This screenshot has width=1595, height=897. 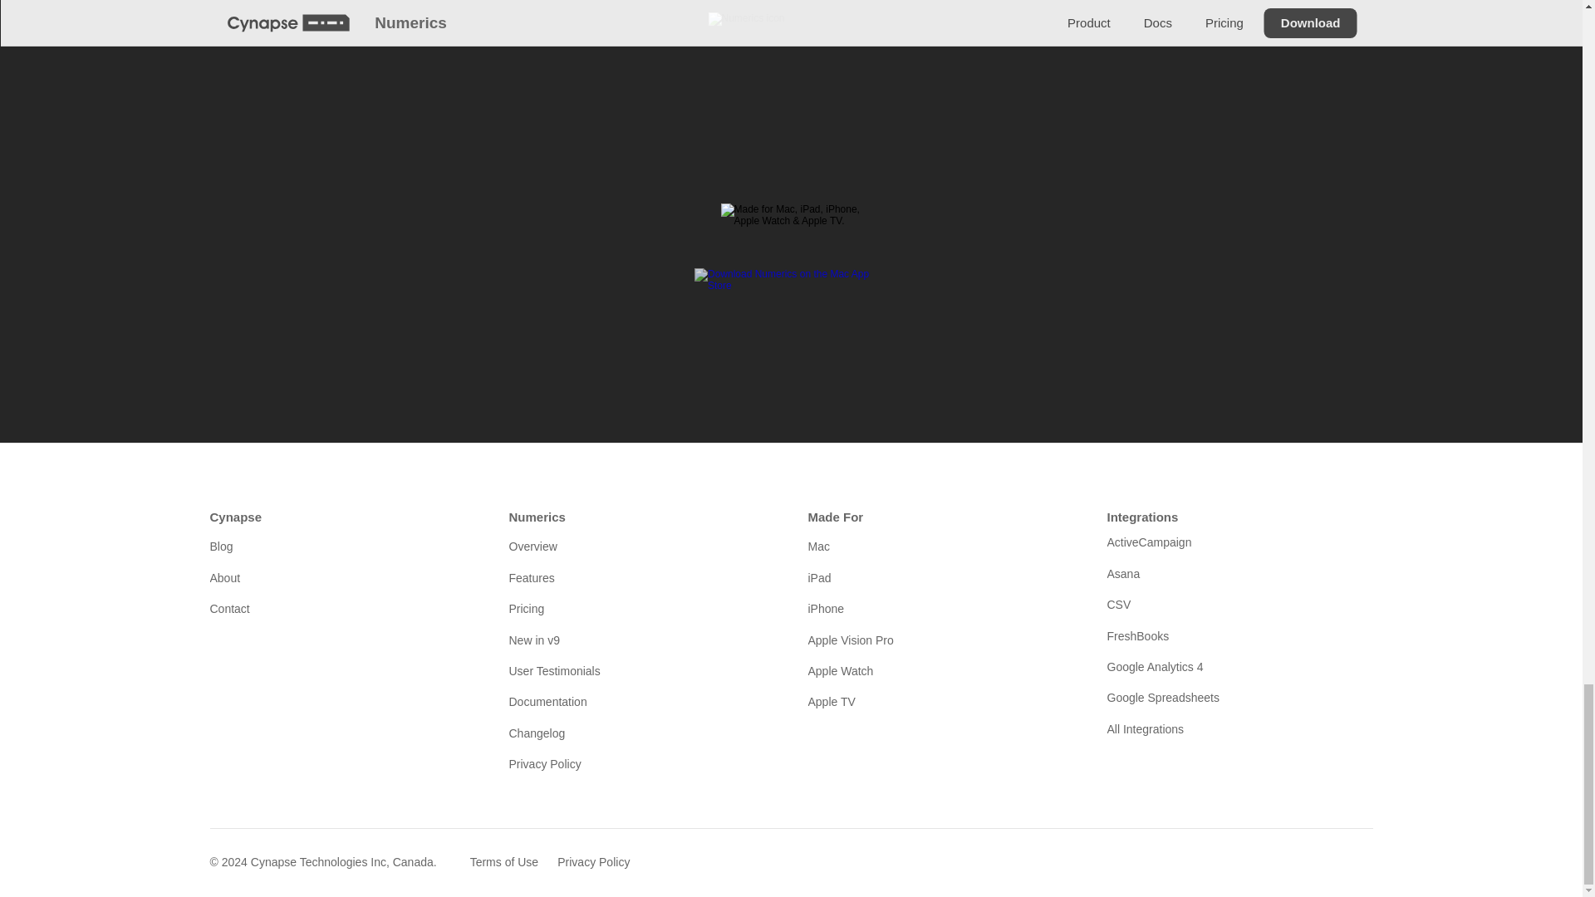 I want to click on Contact, so click(x=342, y=609).